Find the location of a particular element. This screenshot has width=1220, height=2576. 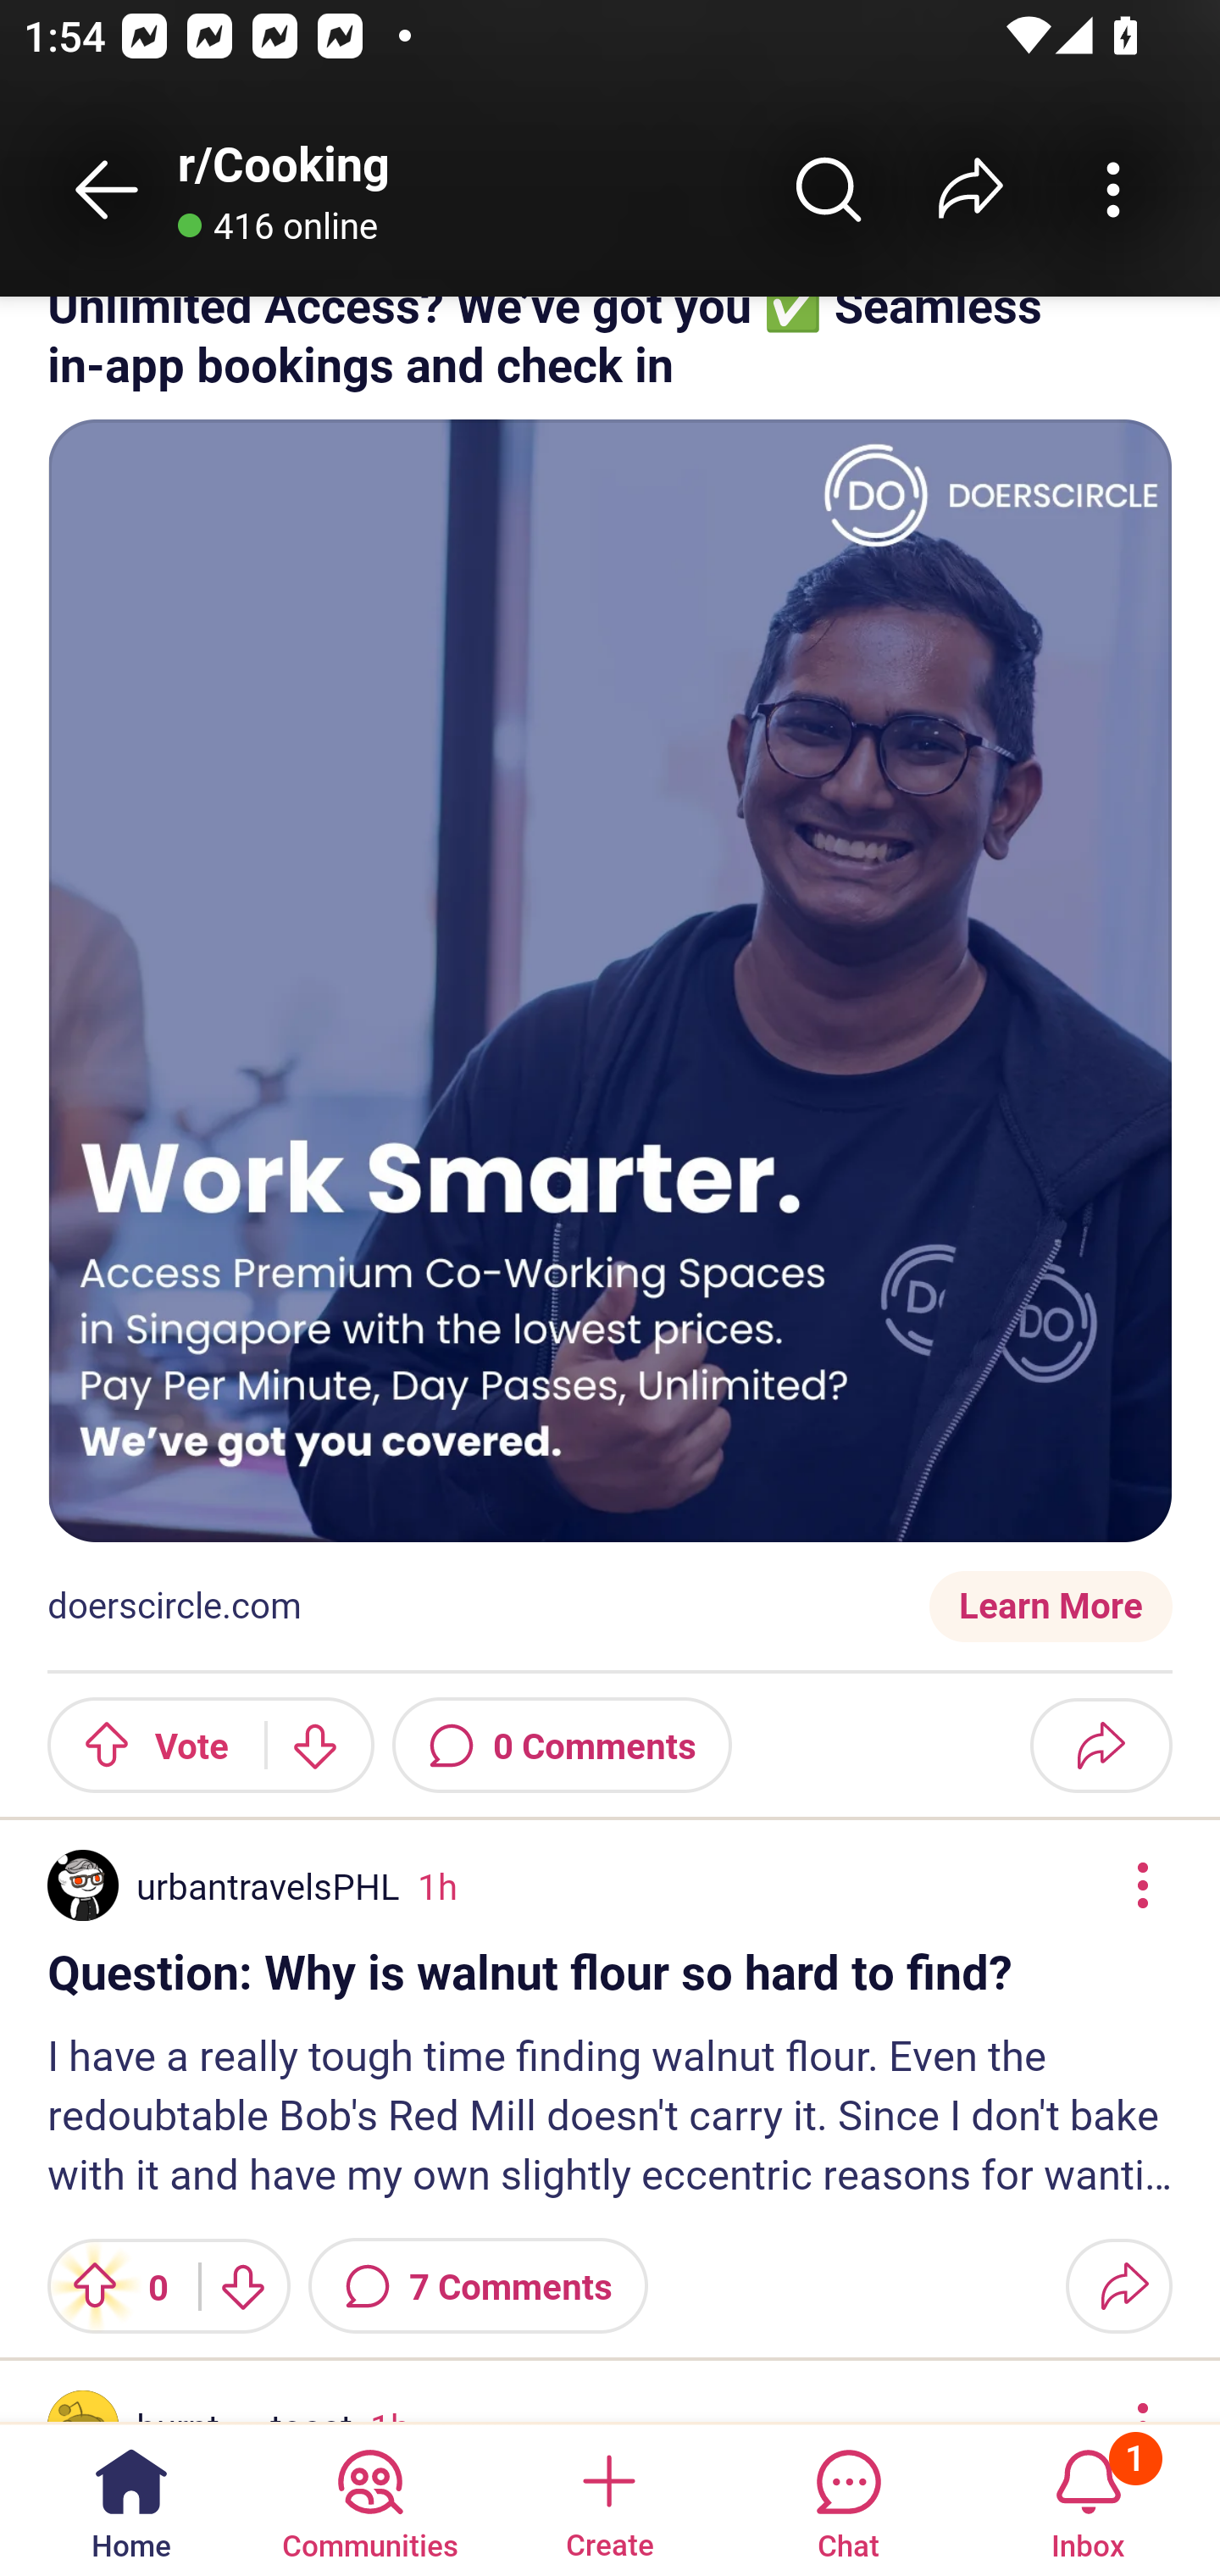

Communities is located at coordinates (369, 2498).